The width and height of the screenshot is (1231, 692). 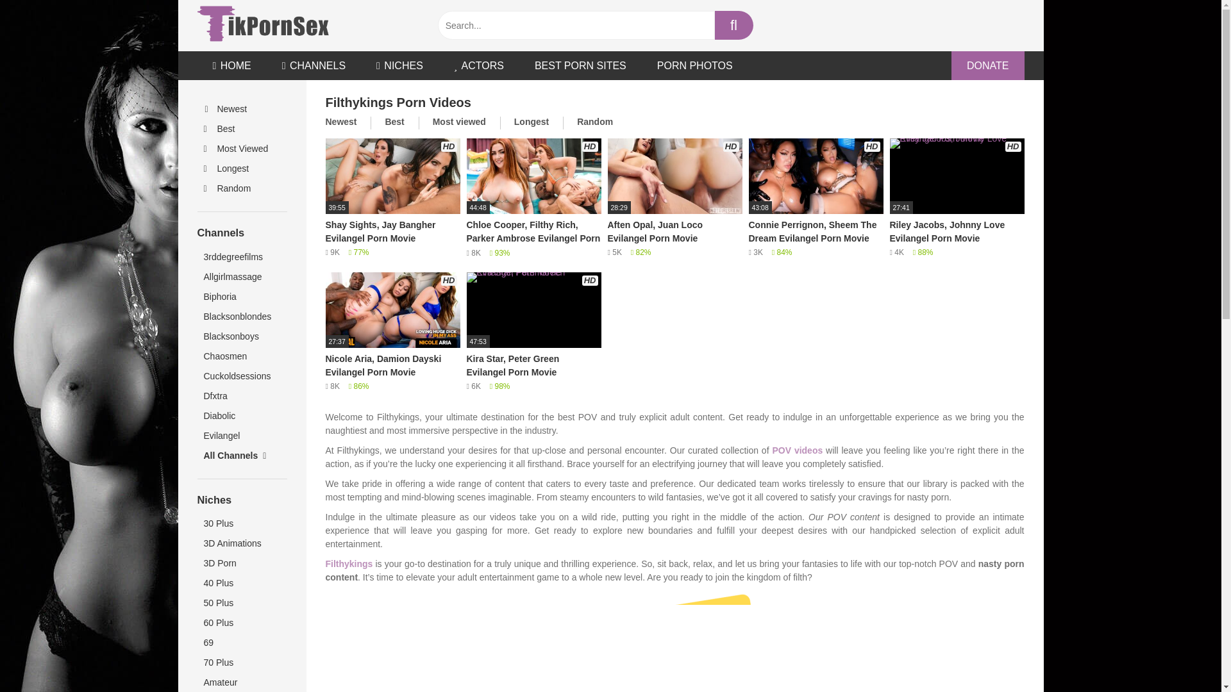 What do you see at coordinates (242, 336) in the screenshot?
I see `Blacksonboys` at bounding box center [242, 336].